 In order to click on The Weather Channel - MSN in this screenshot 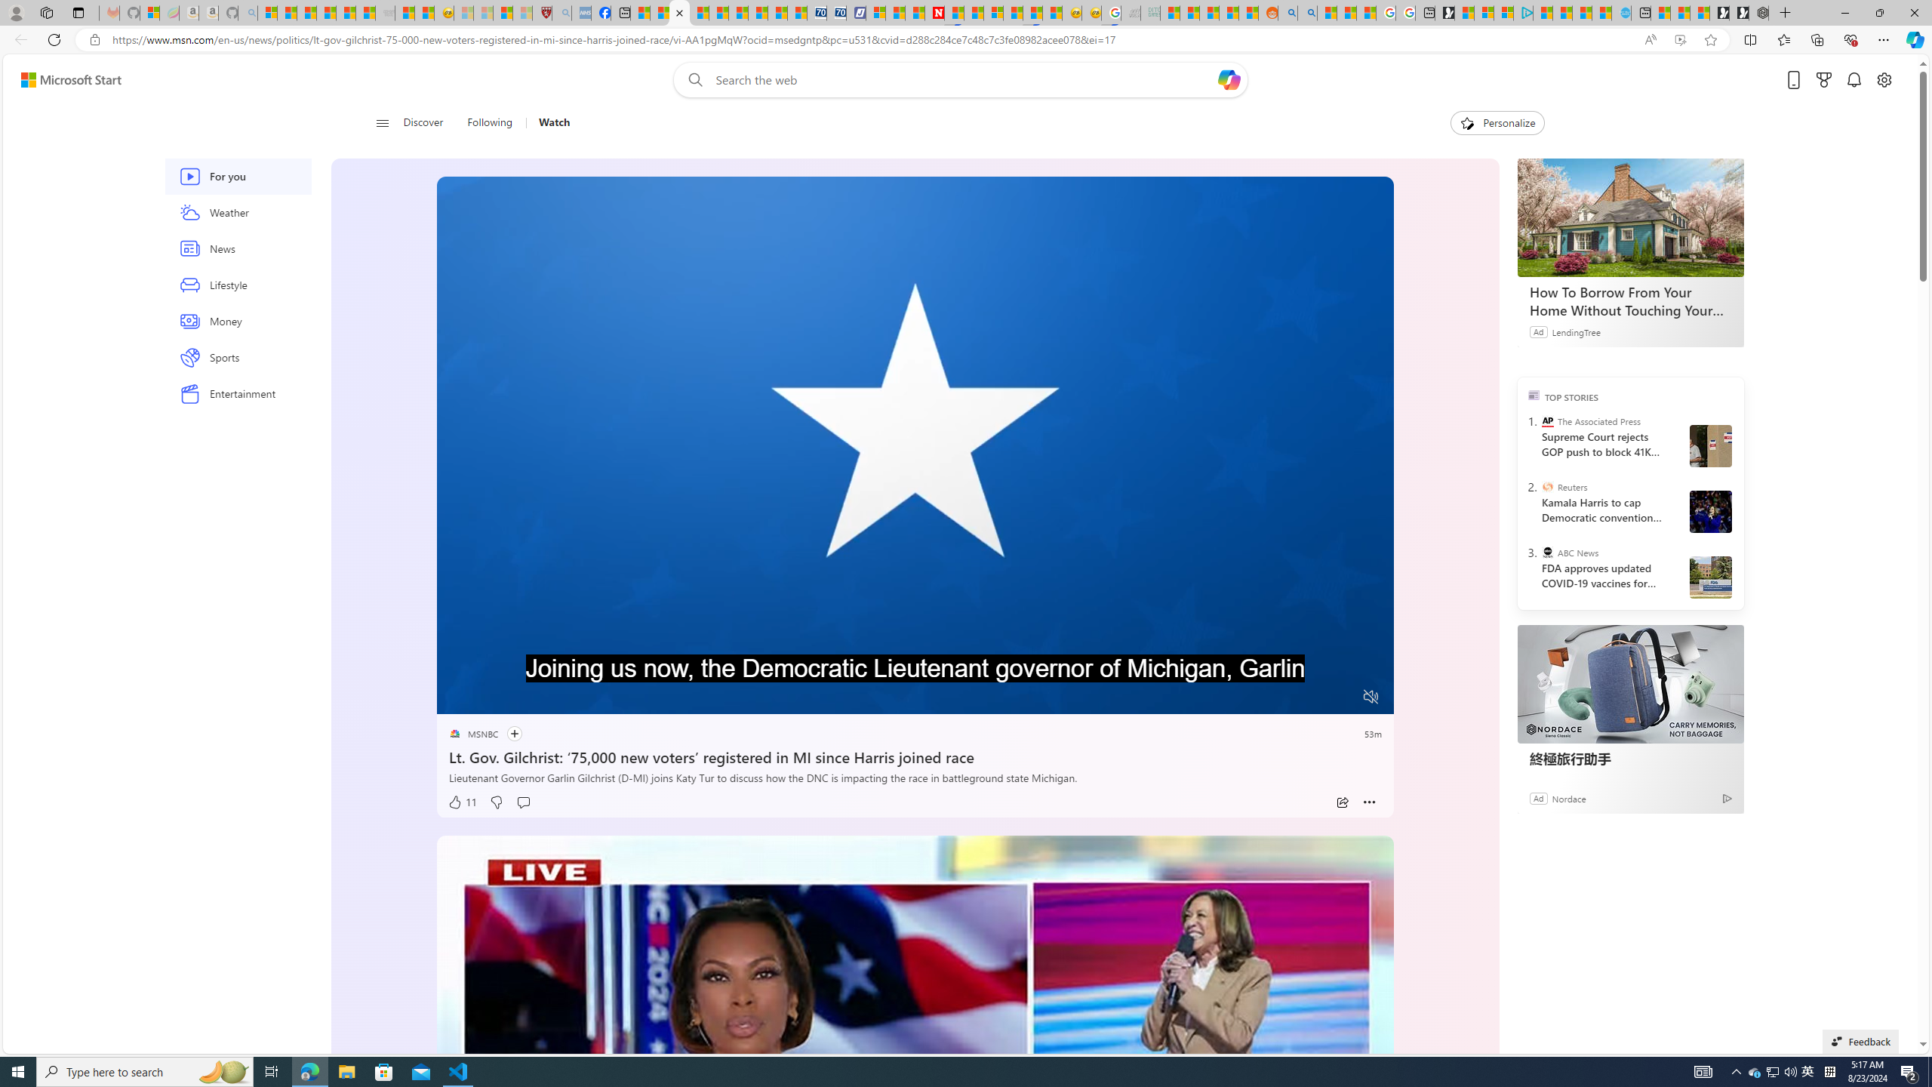, I will do `click(306, 13)`.